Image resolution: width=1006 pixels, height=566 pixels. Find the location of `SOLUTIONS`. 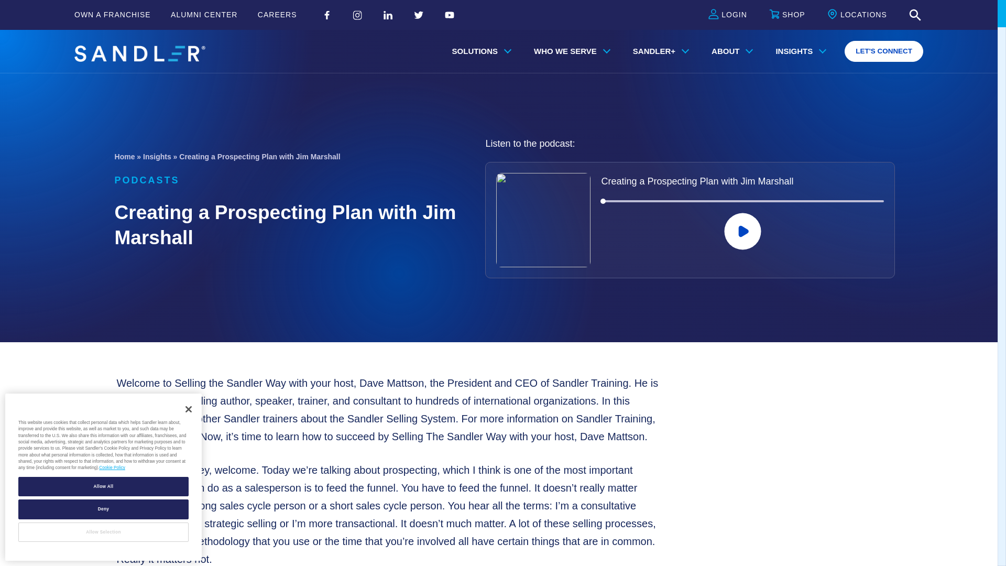

SOLUTIONS is located at coordinates (479, 51).